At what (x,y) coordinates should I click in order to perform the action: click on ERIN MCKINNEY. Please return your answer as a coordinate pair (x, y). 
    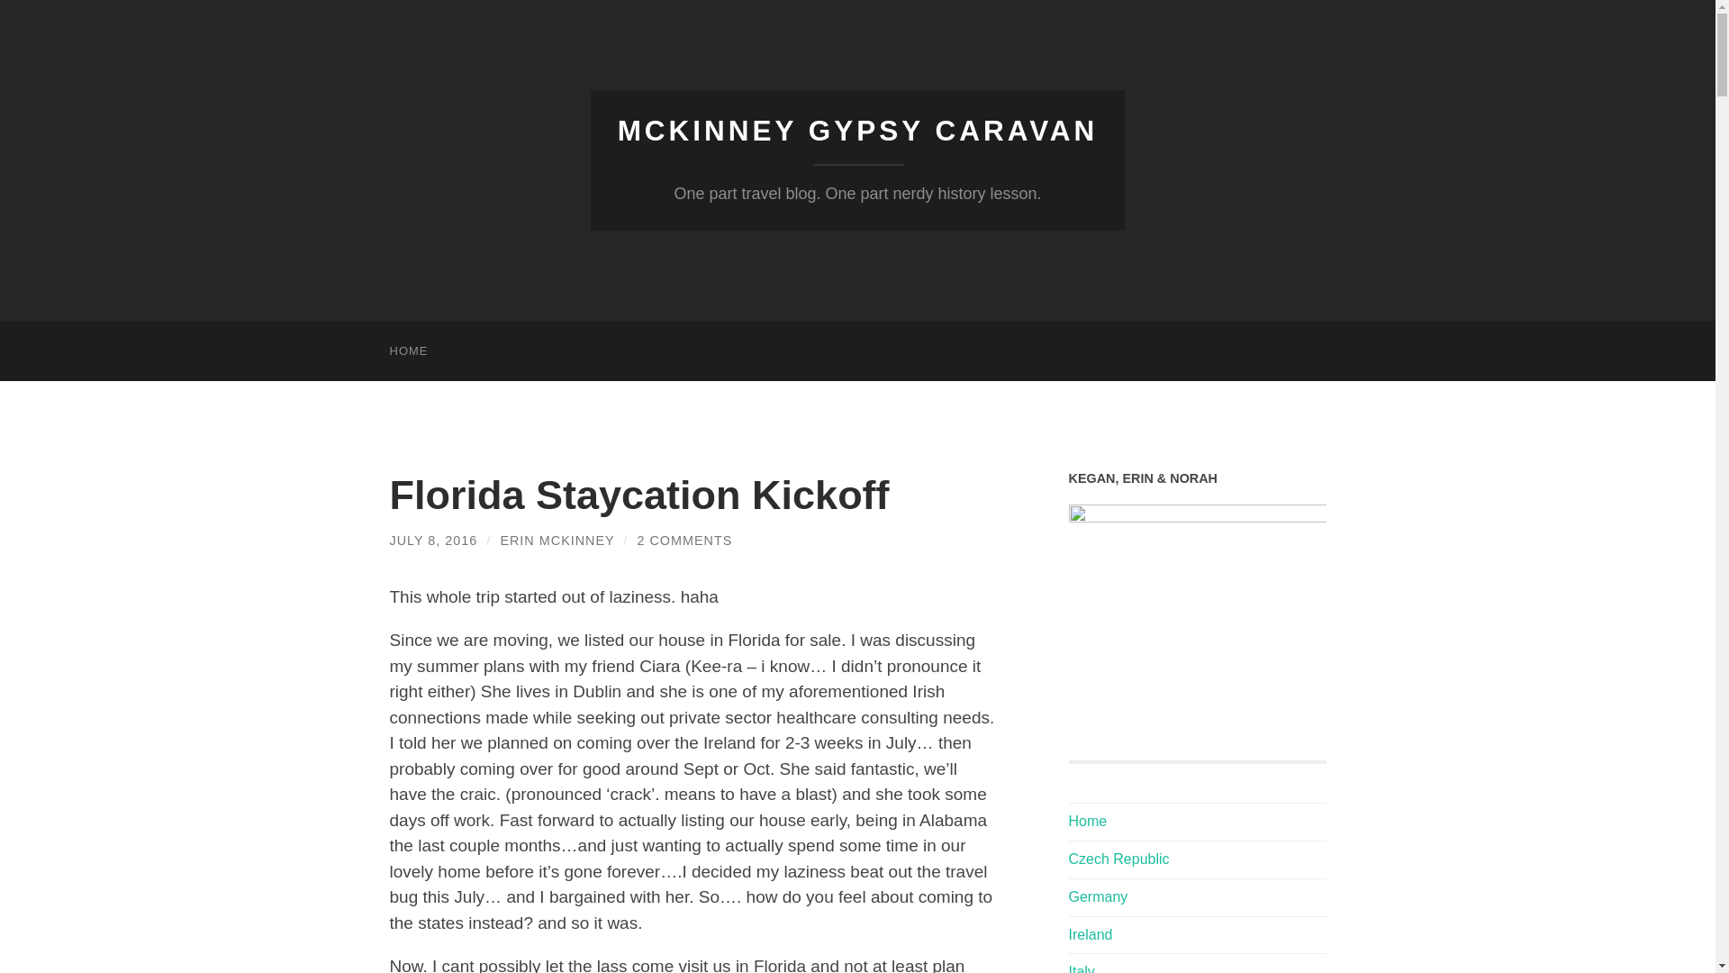
    Looking at the image, I should click on (557, 541).